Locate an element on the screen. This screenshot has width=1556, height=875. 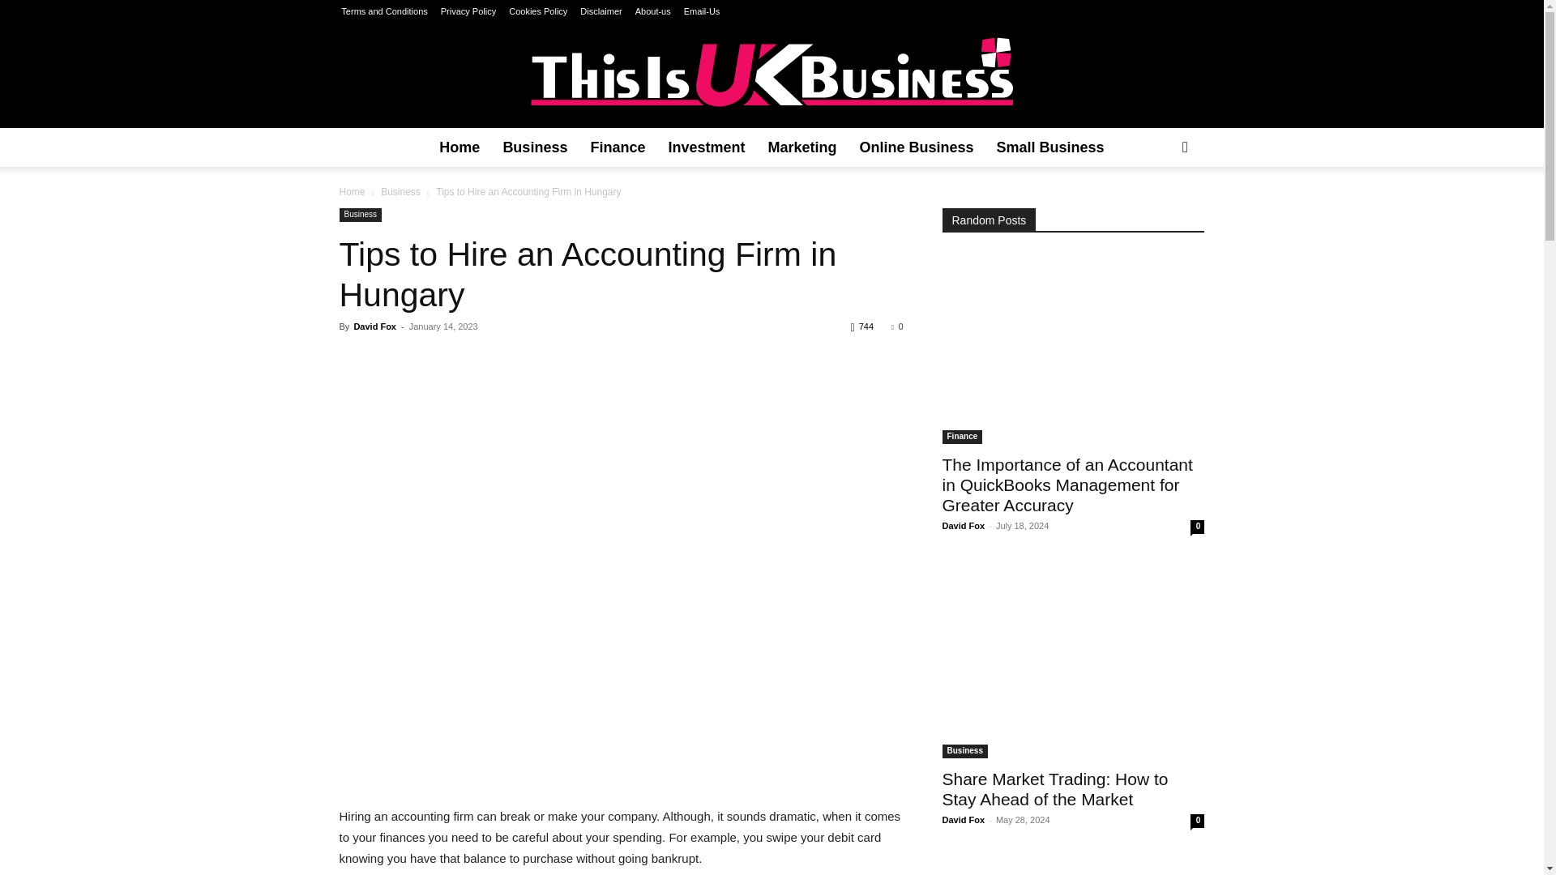
Business is located at coordinates (535, 147).